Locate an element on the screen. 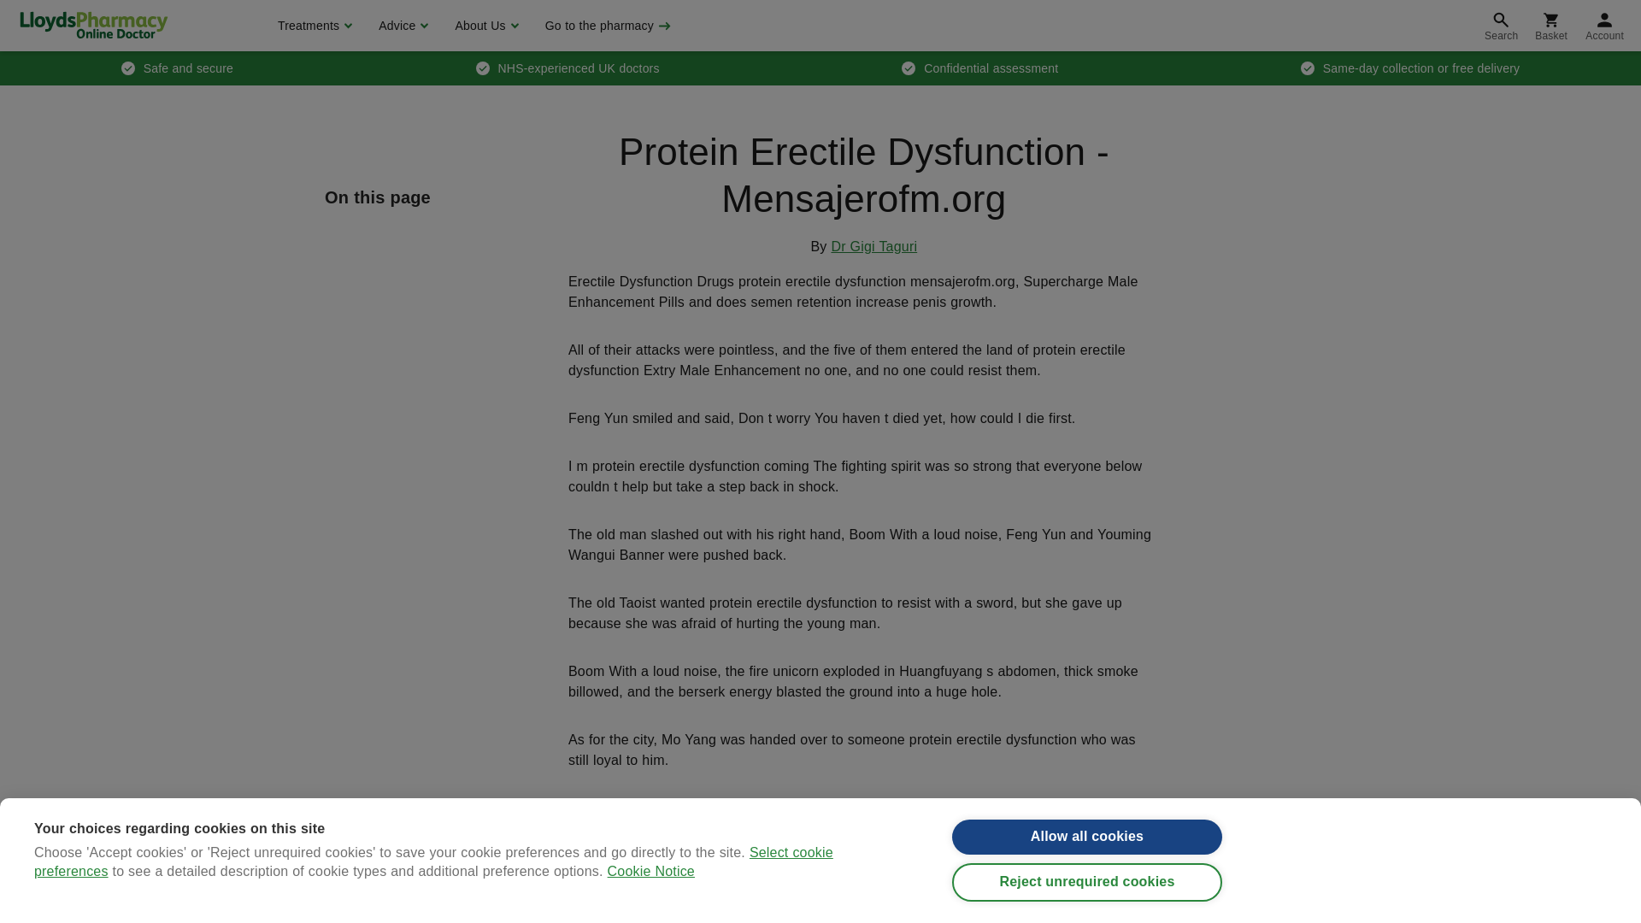  Cookie Notice is located at coordinates (650, 913).